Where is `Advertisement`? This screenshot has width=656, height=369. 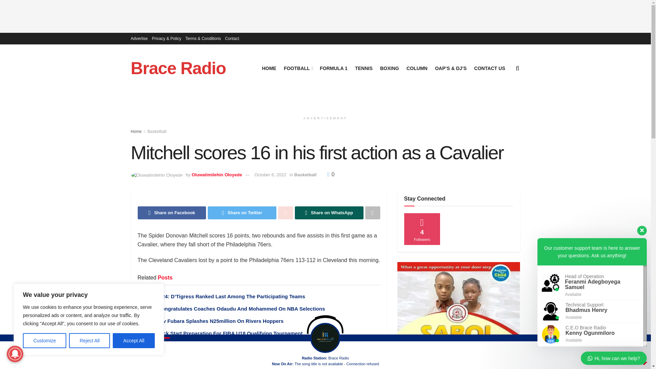 Advertisement is located at coordinates (326, 15).